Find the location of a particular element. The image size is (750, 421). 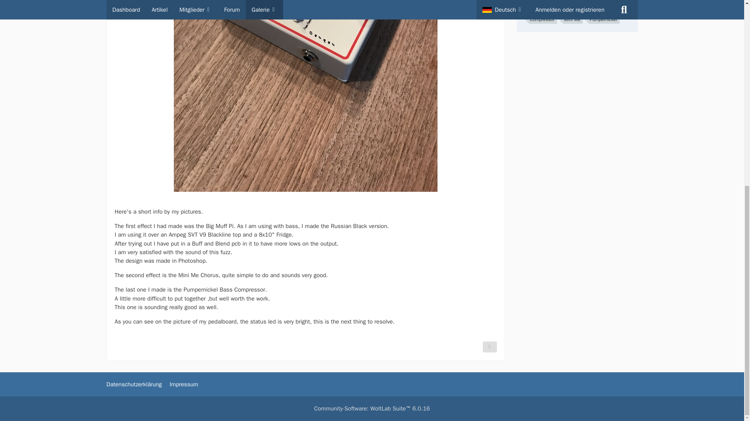

big muff is located at coordinates (580, 9).